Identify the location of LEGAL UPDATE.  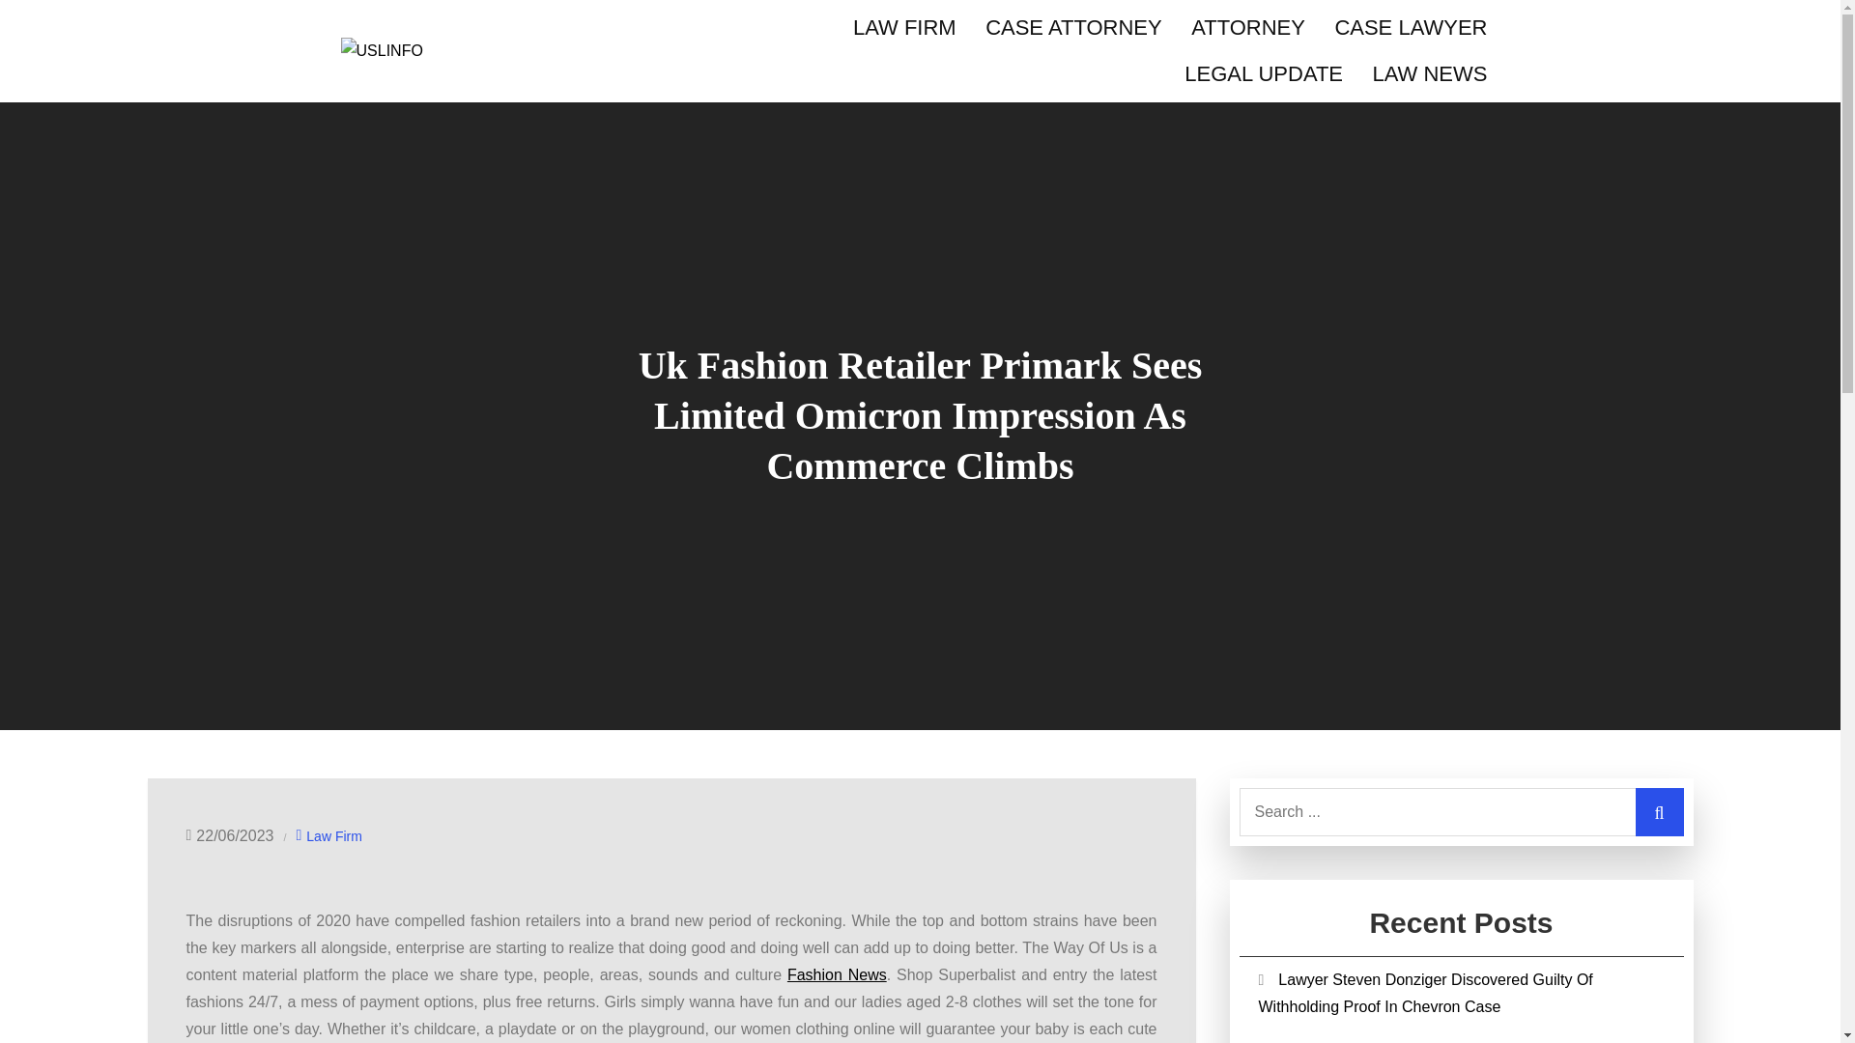
(1264, 73).